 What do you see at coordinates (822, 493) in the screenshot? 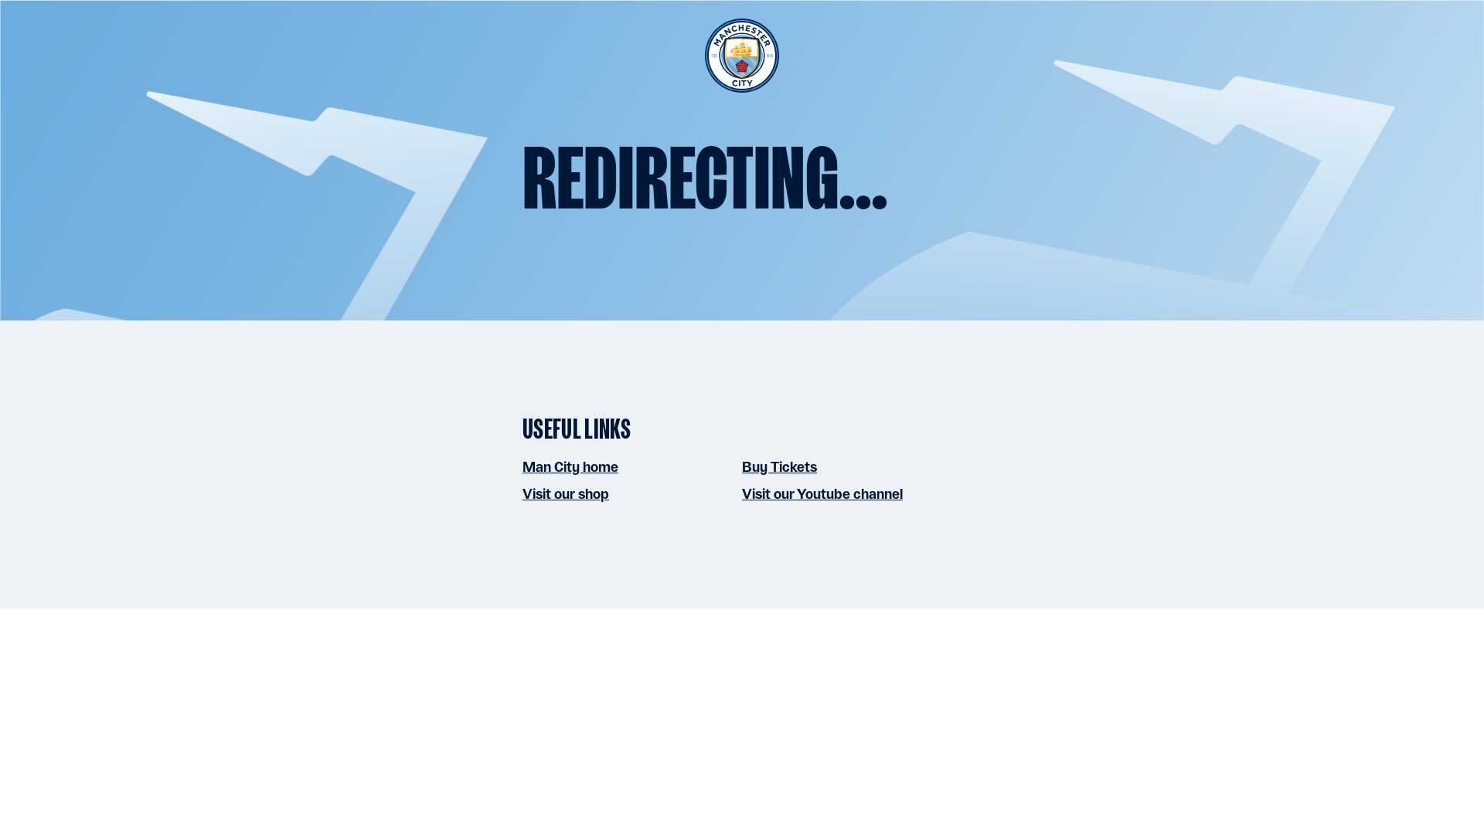
I see `Visit our Youtube channel` at bounding box center [822, 493].